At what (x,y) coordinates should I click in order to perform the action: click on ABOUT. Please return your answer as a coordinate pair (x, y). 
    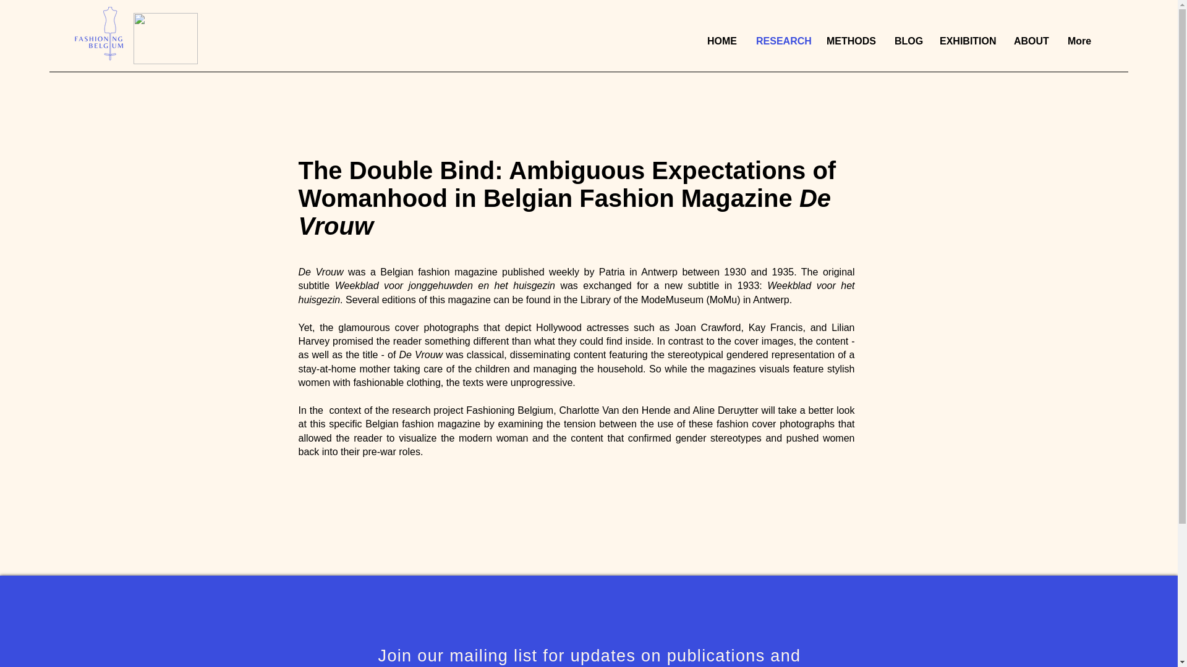
    Looking at the image, I should click on (1031, 41).